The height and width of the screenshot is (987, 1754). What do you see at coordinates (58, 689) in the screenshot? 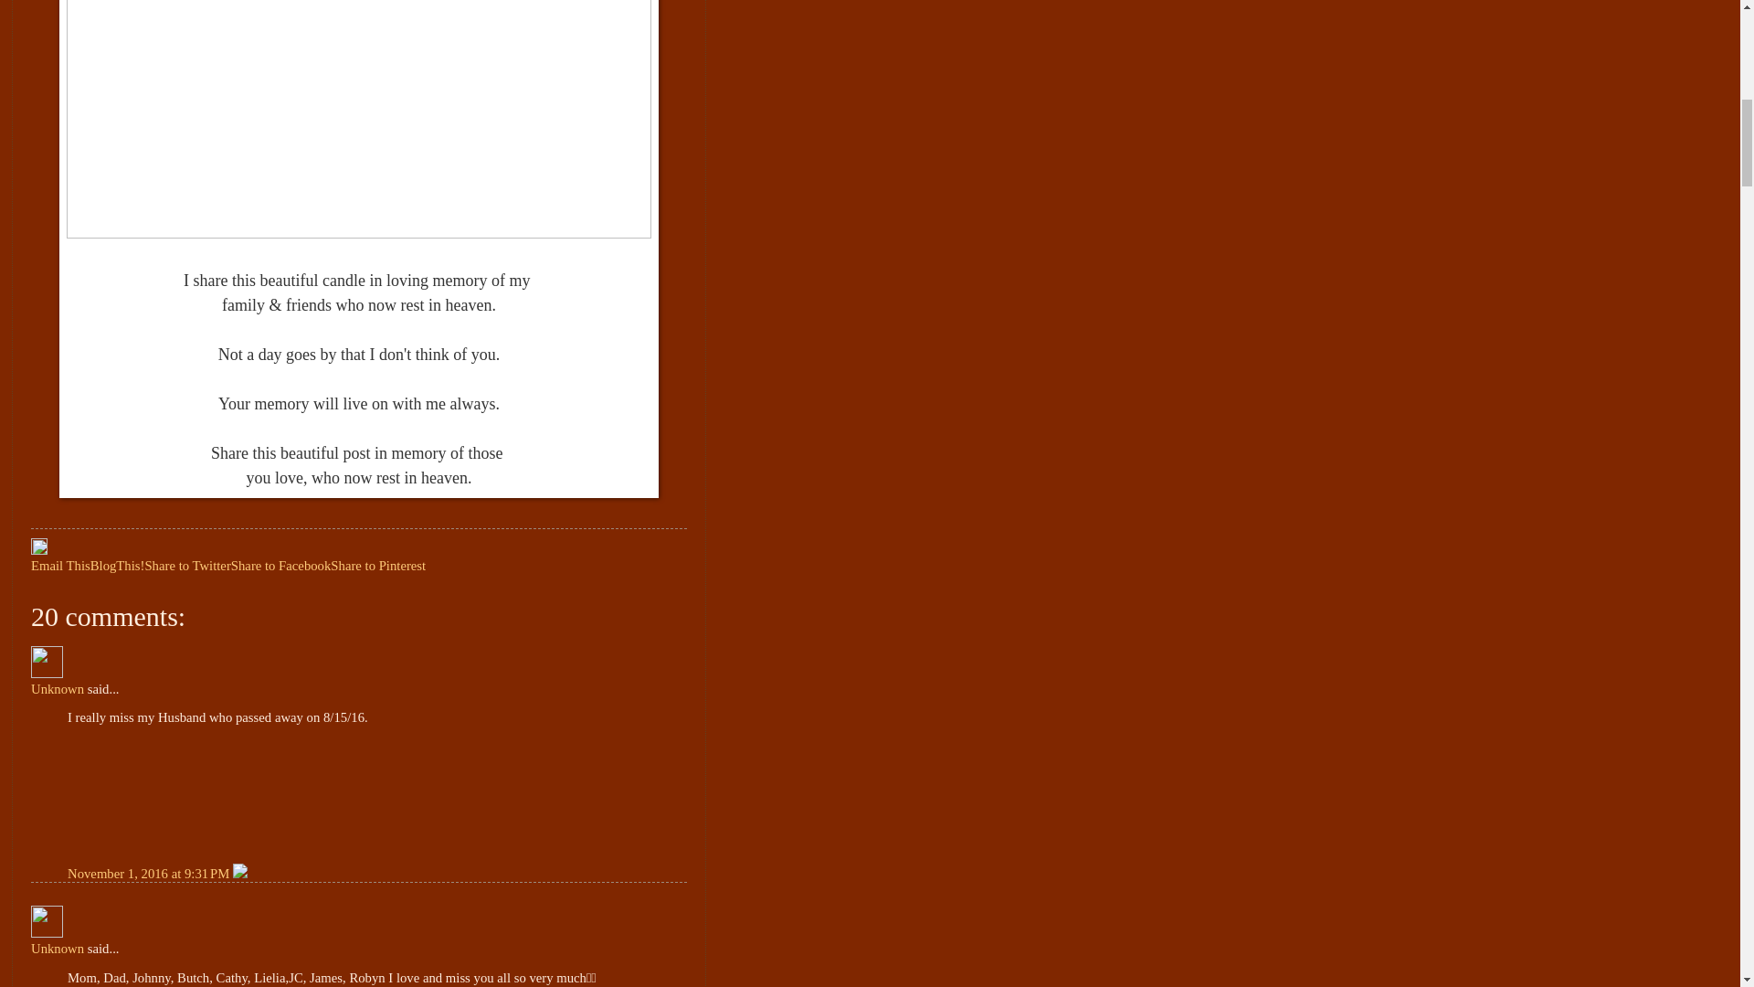
I see `Unknown` at bounding box center [58, 689].